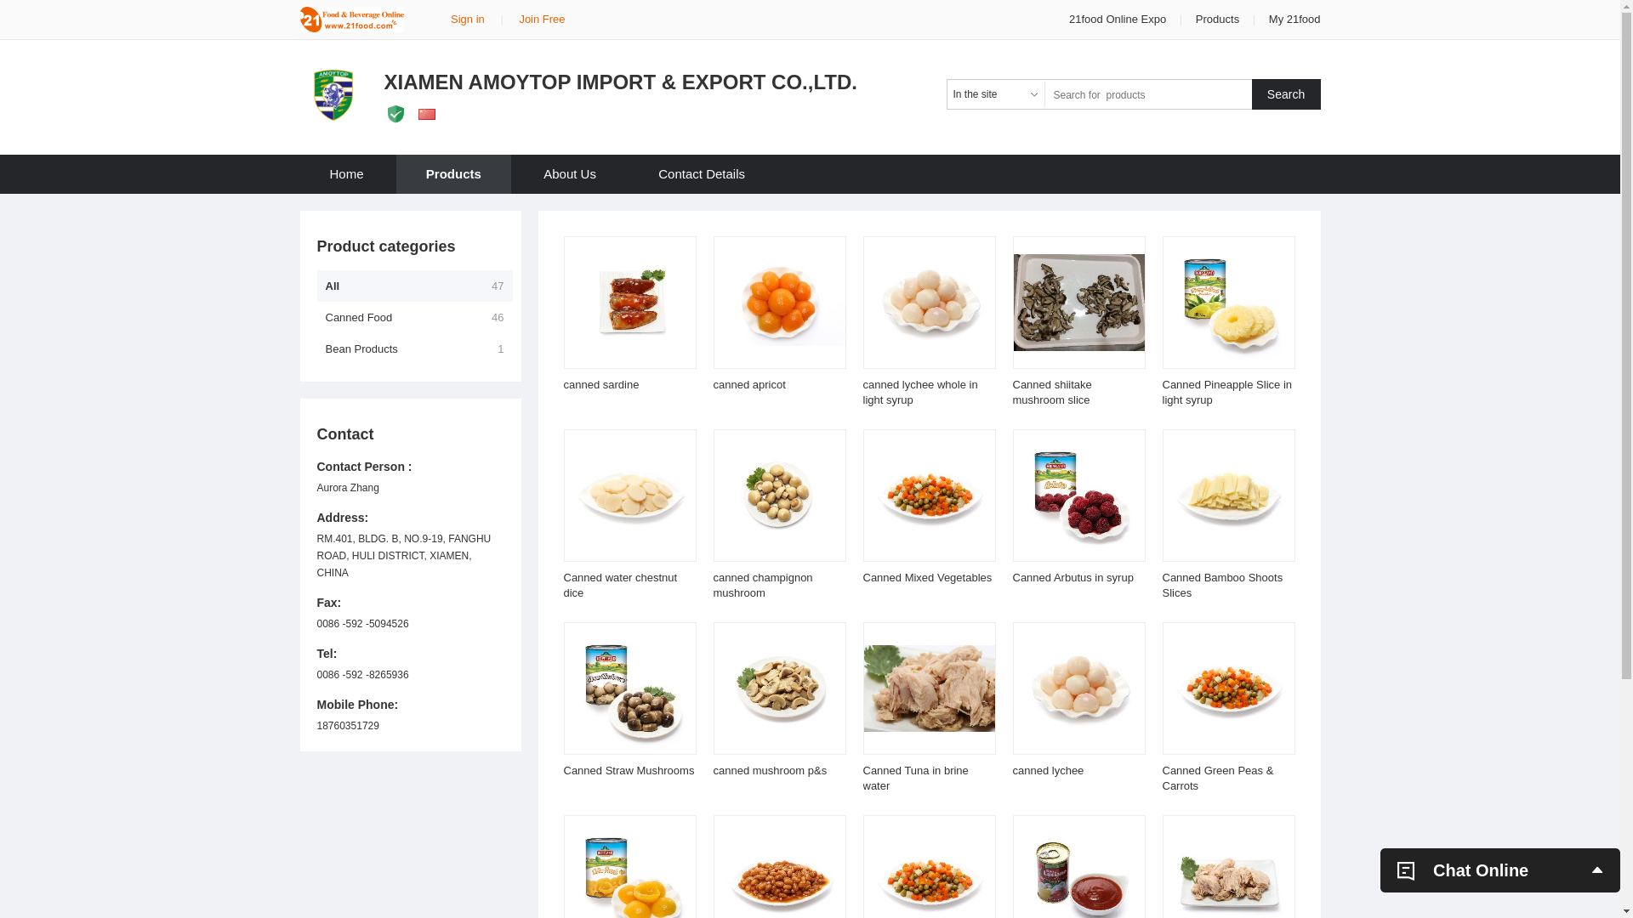 This screenshot has width=1633, height=918. What do you see at coordinates (748, 384) in the screenshot?
I see `canned apricot` at bounding box center [748, 384].